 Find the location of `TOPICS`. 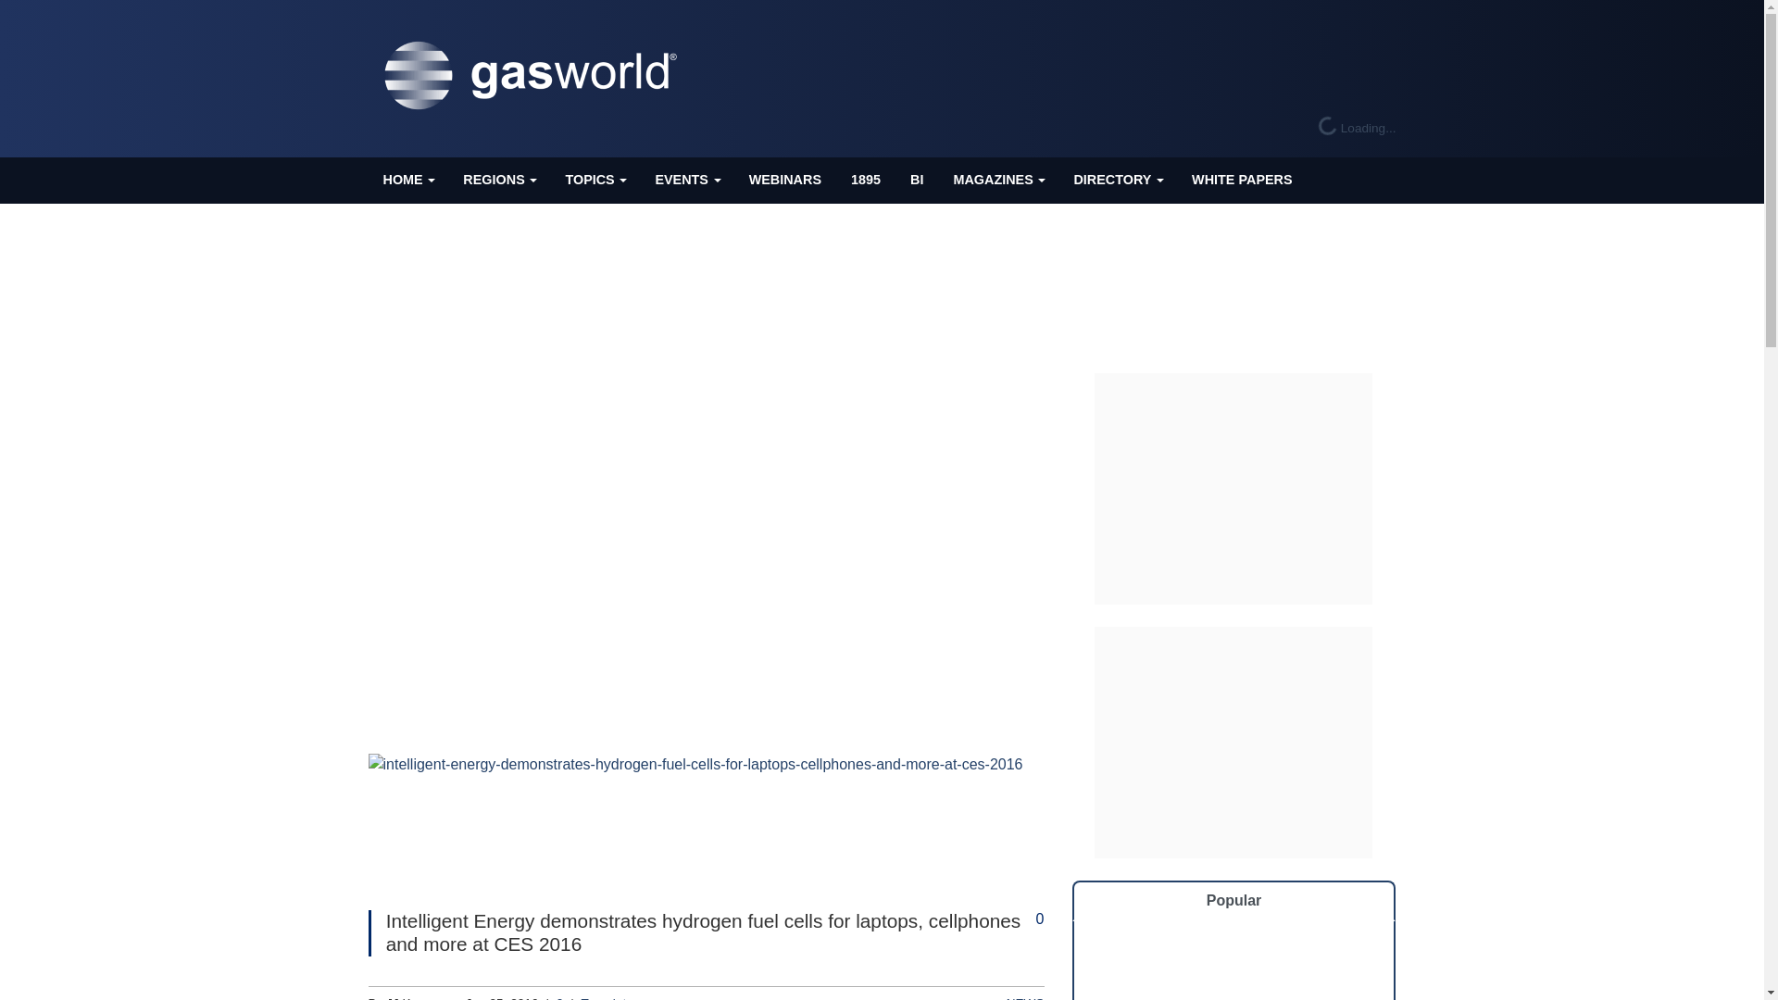

TOPICS is located at coordinates (595, 180).